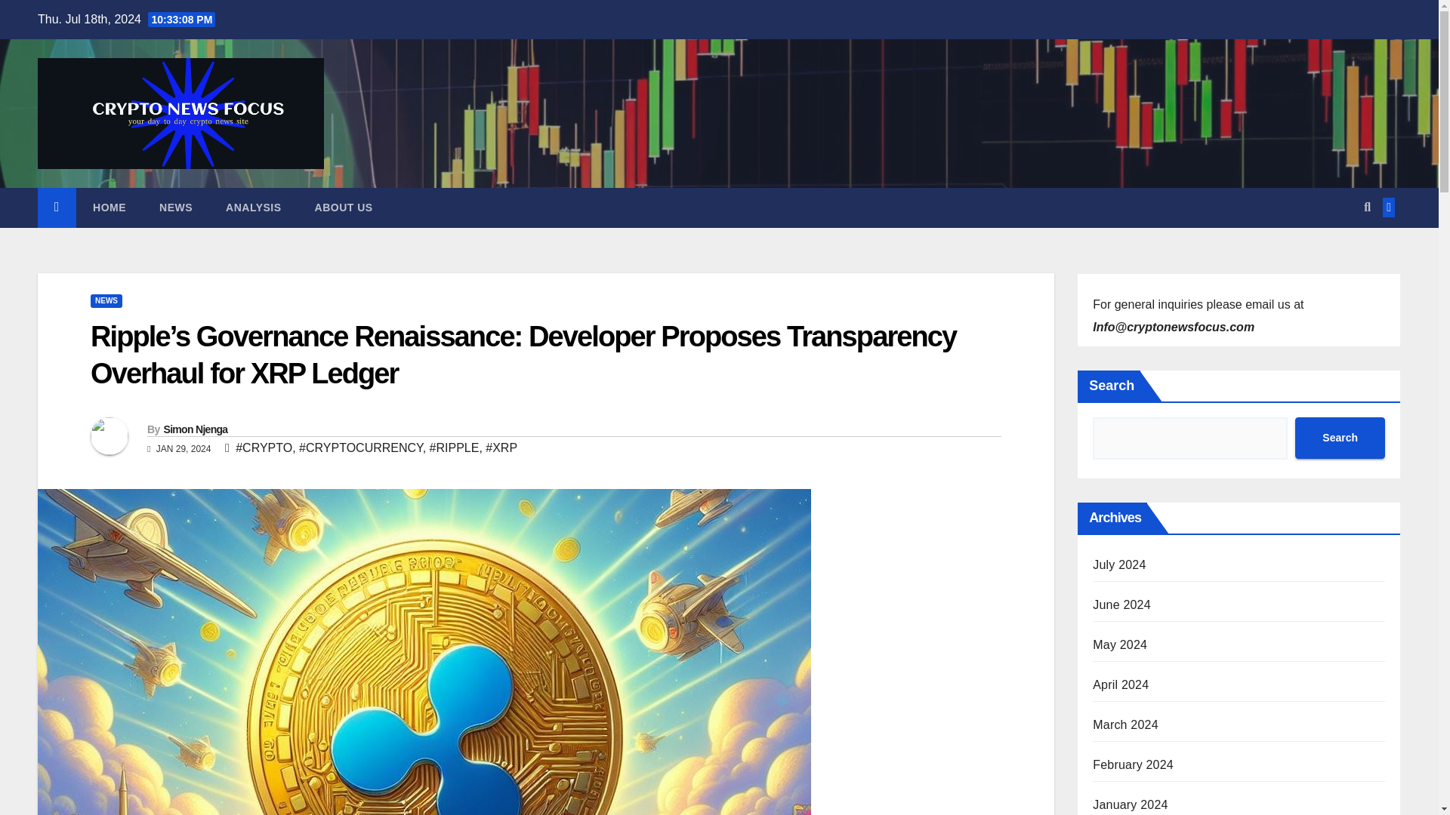 This screenshot has height=815, width=1450. What do you see at coordinates (106, 300) in the screenshot?
I see `NEWS` at bounding box center [106, 300].